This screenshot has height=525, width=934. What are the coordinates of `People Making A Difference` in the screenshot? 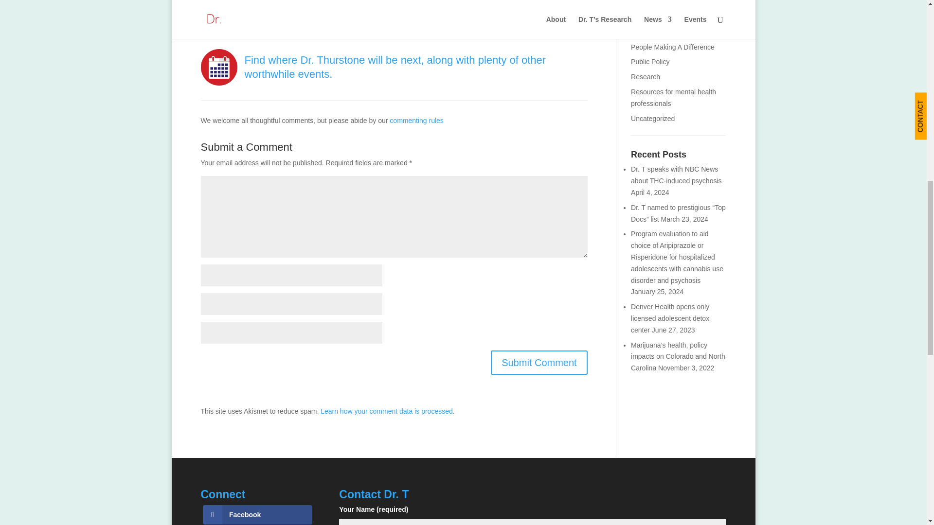 It's located at (672, 47).